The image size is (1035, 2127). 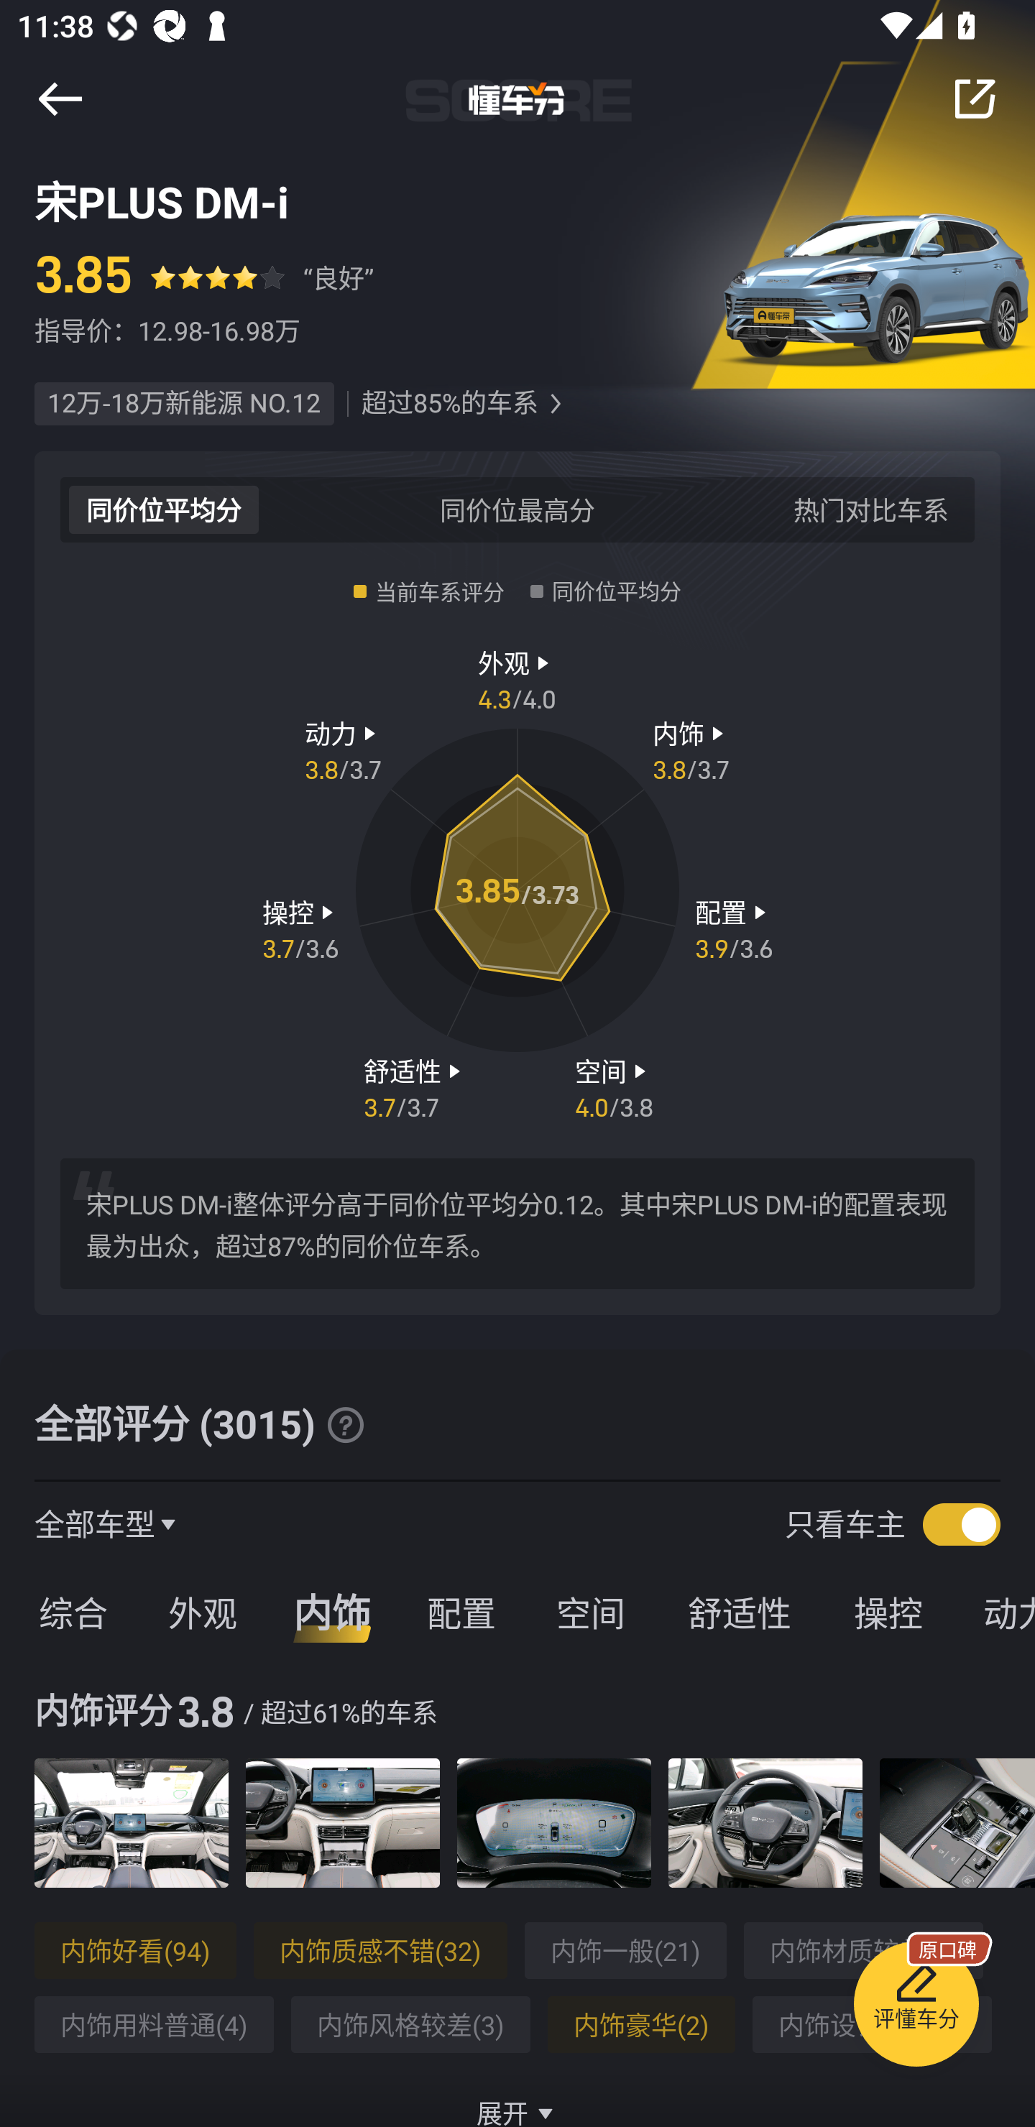 What do you see at coordinates (555, 404) in the screenshot?
I see `` at bounding box center [555, 404].